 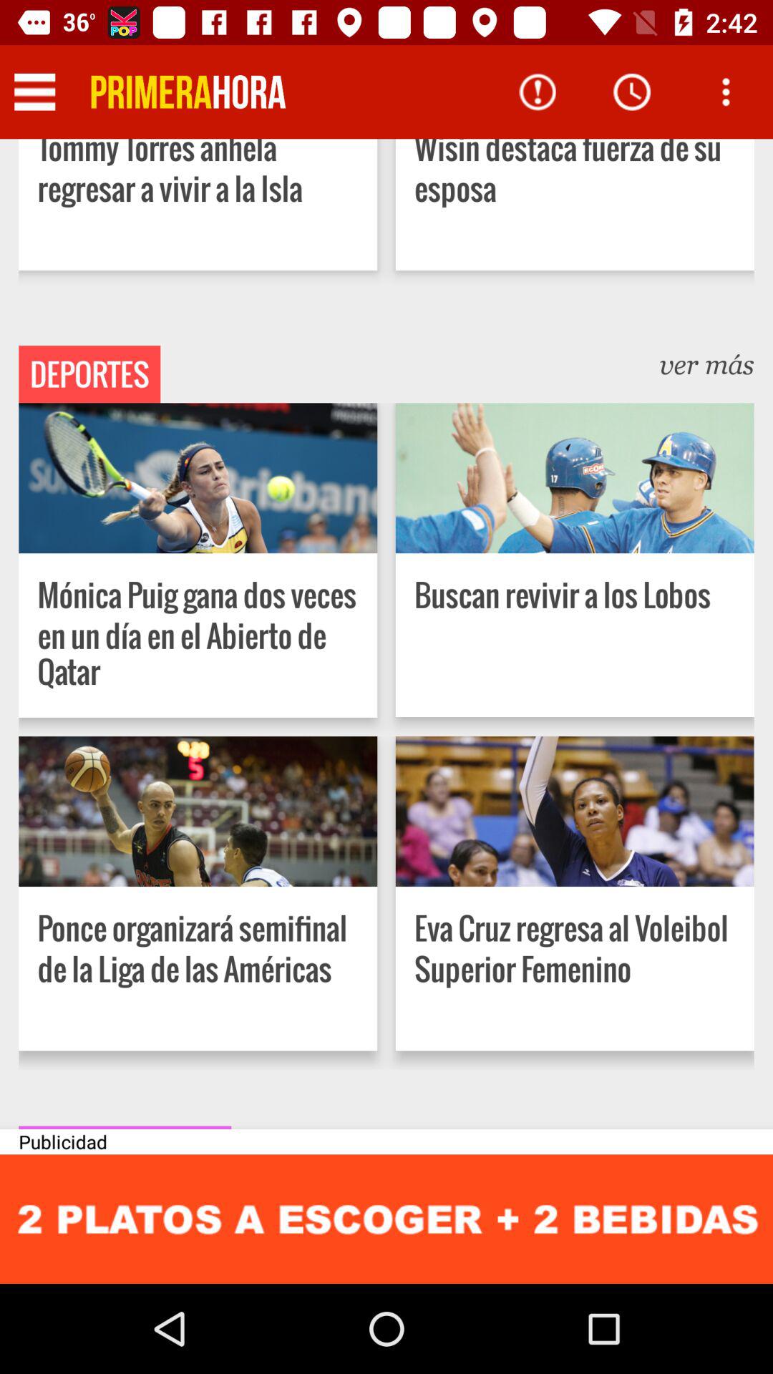 I want to click on turn on icon next to wisin destaca fuerza app, so click(x=188, y=92).